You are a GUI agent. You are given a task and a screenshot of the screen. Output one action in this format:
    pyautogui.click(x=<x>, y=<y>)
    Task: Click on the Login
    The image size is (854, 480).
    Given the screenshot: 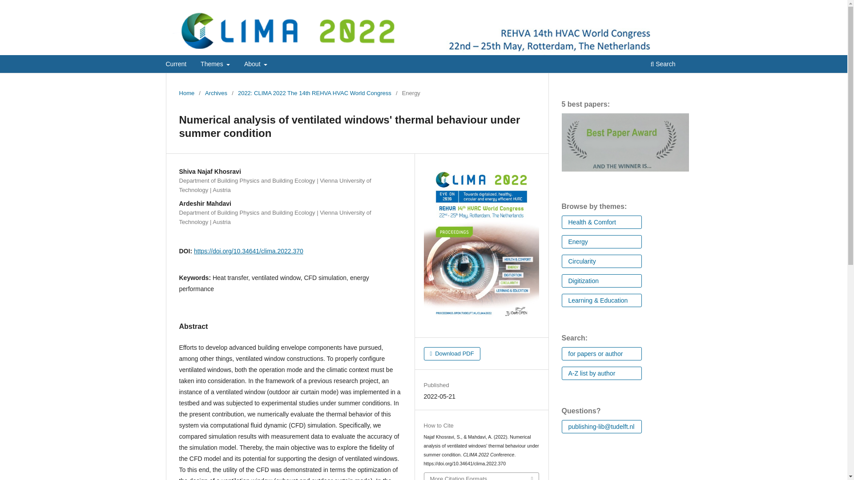 What is the action you would take?
    pyautogui.click(x=675, y=7)
    